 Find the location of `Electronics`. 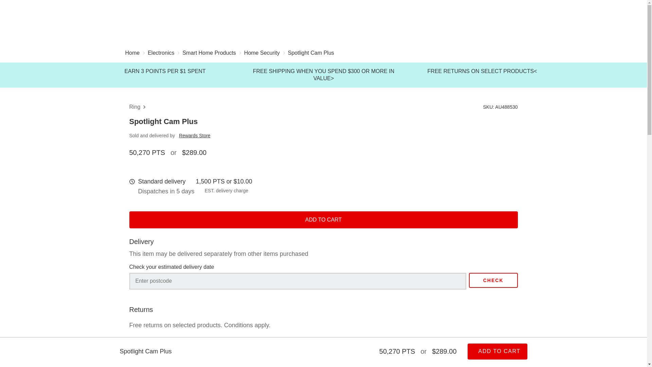

Electronics is located at coordinates (161, 54).